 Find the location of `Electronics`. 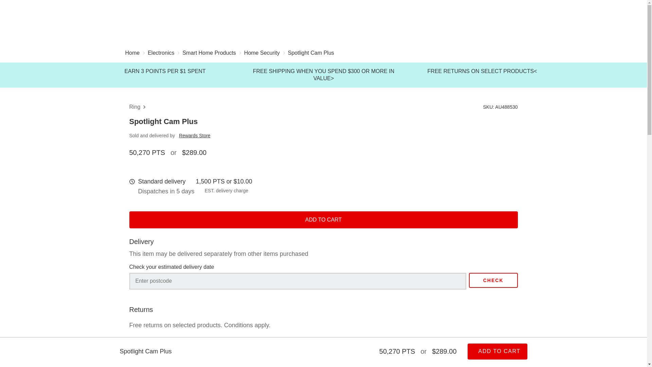

Electronics is located at coordinates (161, 54).